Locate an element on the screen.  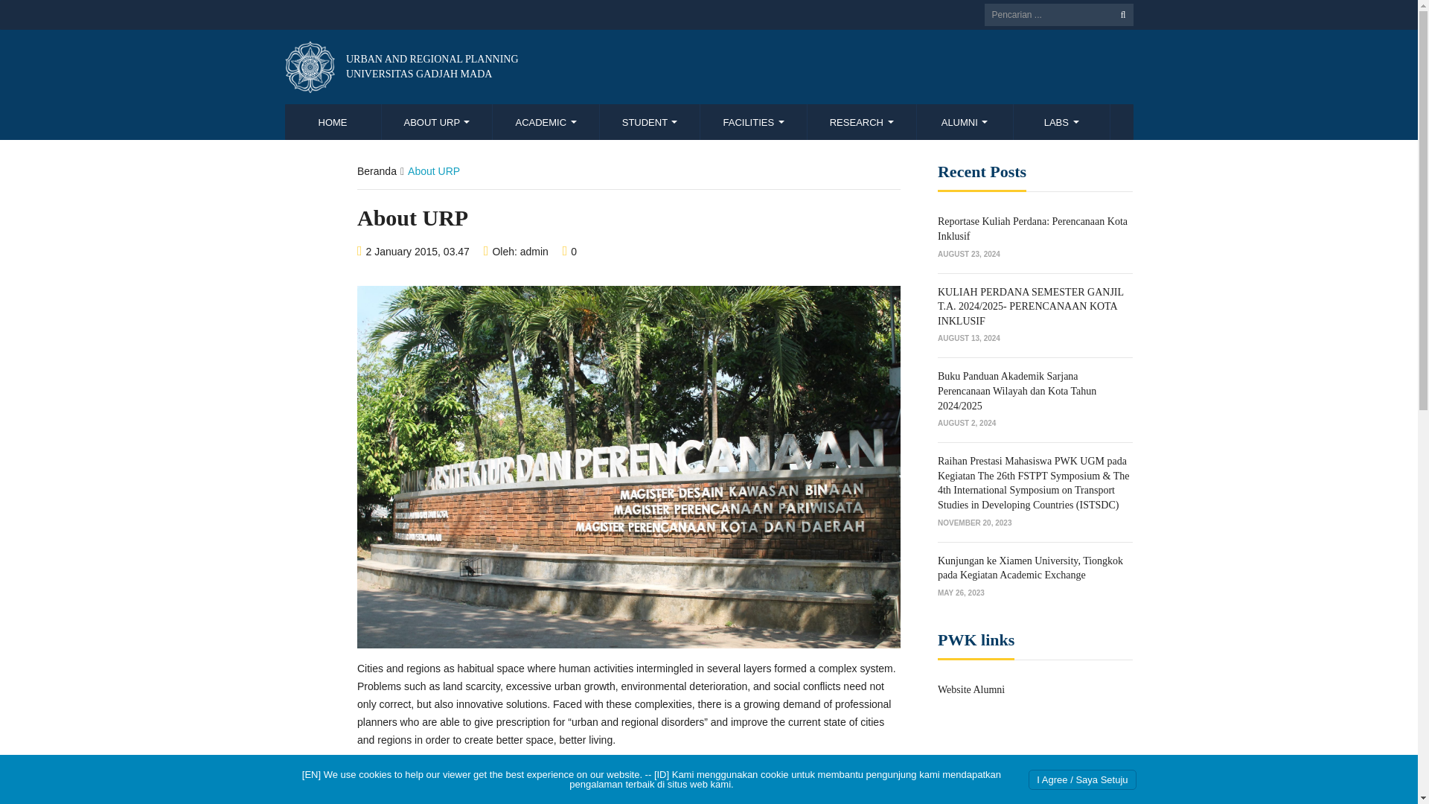
ACADEMIC is located at coordinates (546, 122).